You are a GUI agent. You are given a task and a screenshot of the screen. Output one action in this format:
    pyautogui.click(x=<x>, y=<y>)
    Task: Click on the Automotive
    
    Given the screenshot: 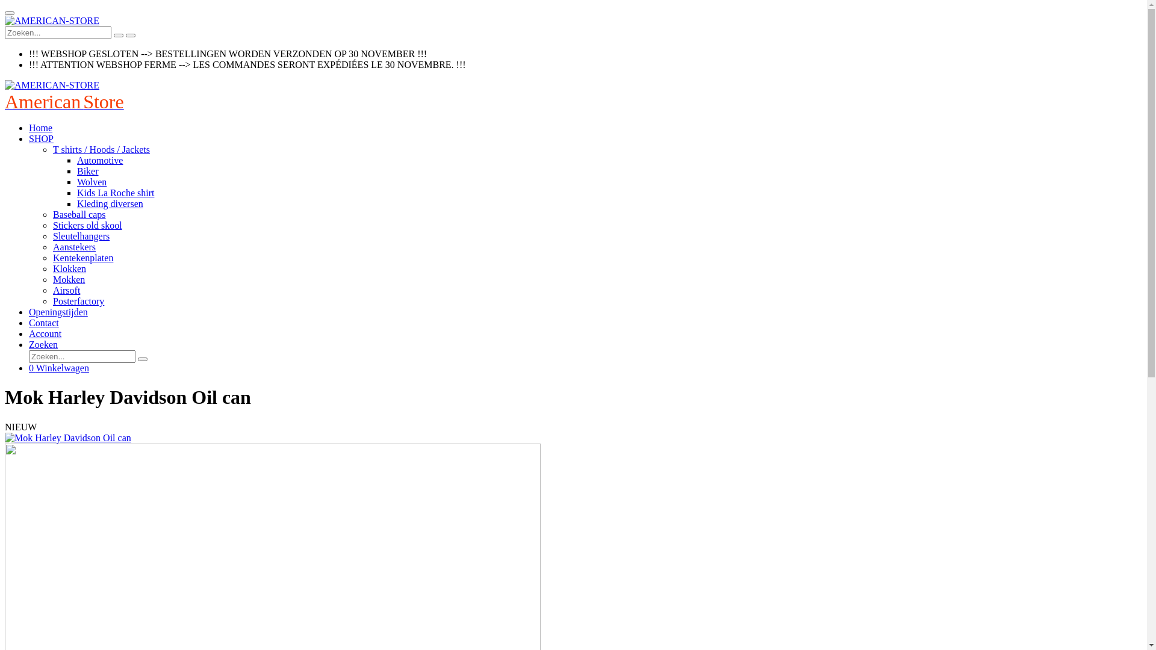 What is the action you would take?
    pyautogui.click(x=100, y=160)
    